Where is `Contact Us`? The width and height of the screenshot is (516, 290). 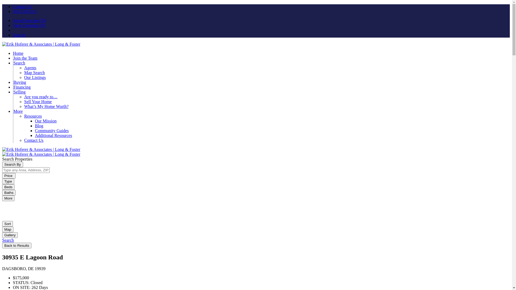
Contact Us is located at coordinates (34, 140).